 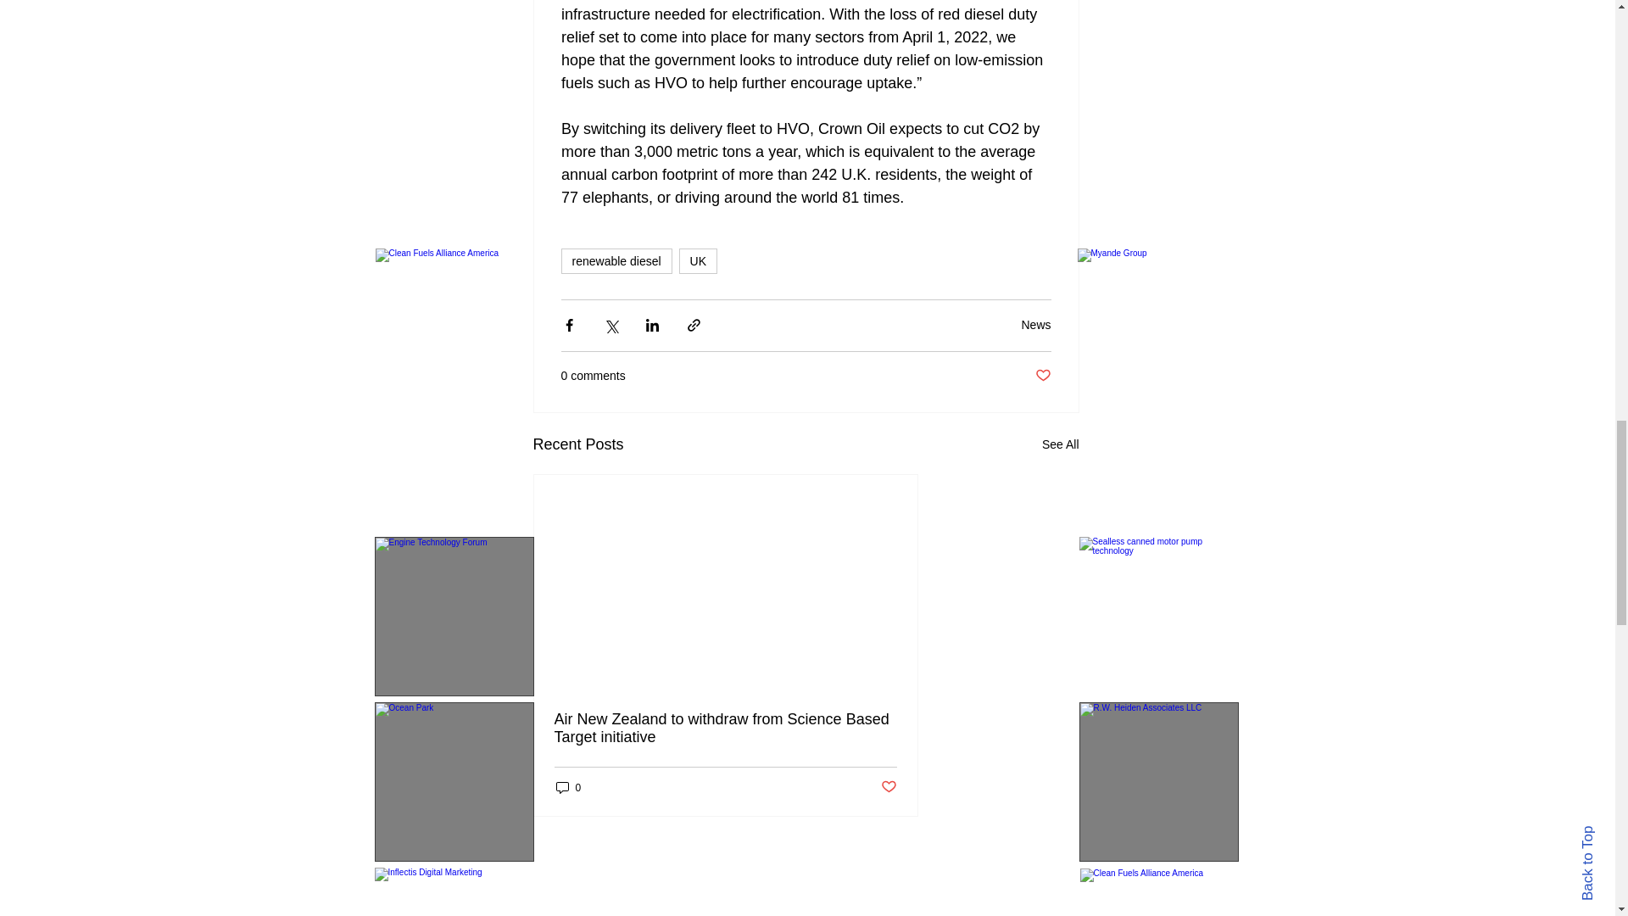 I want to click on Post not marked as liked, so click(x=1041, y=376).